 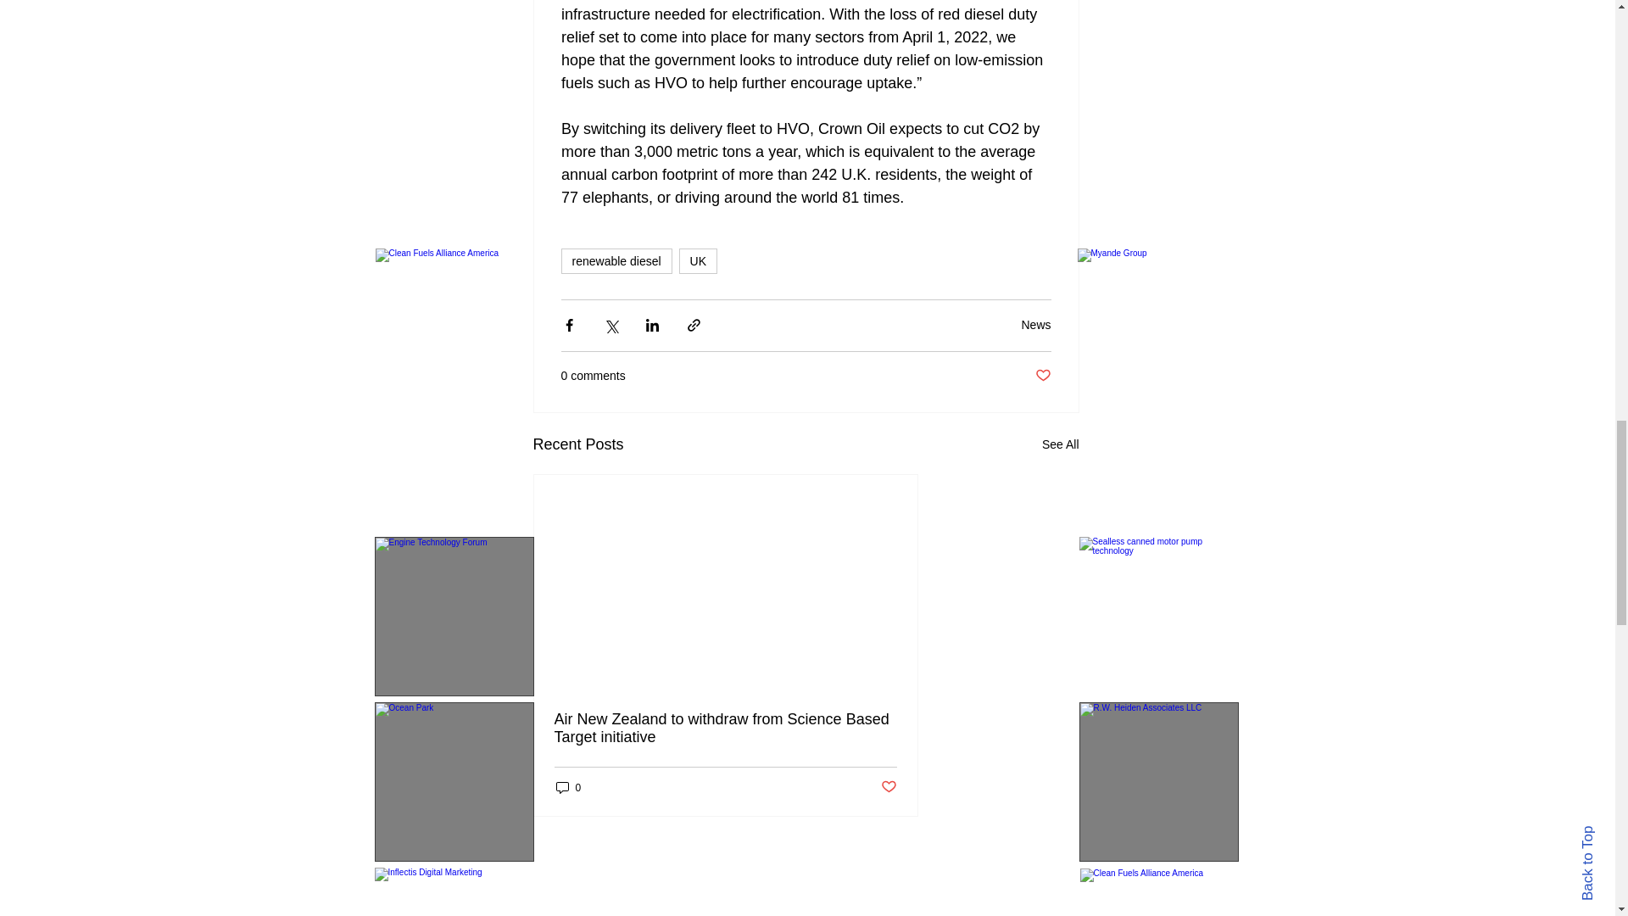 I want to click on Post not marked as liked, so click(x=1041, y=376).